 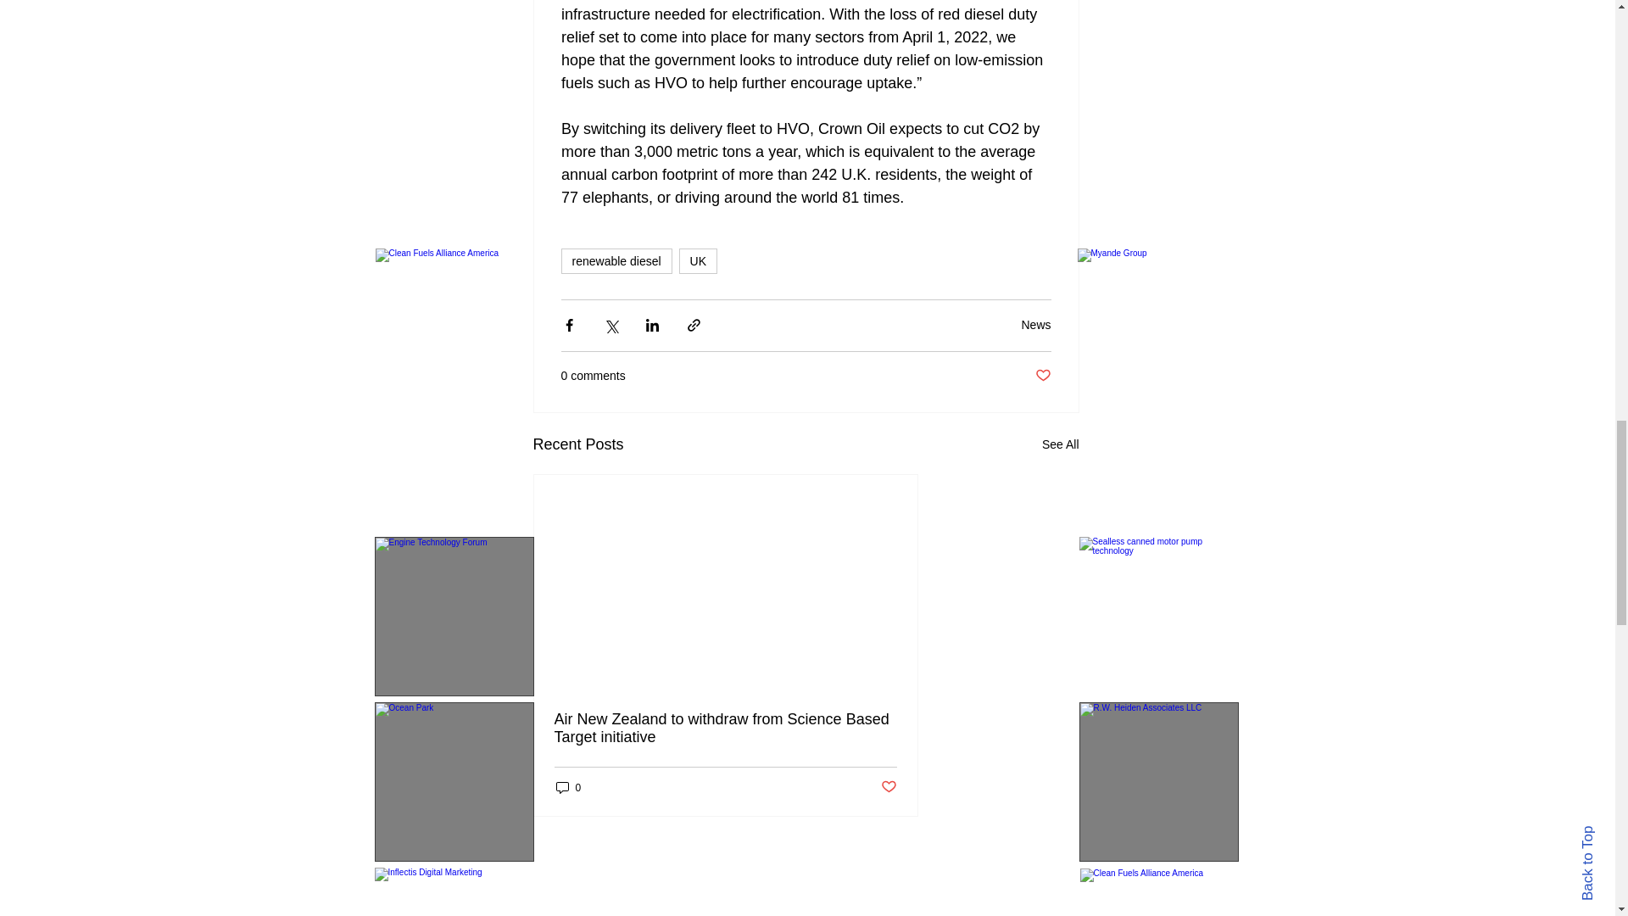 I want to click on Post not marked as liked, so click(x=1041, y=376).